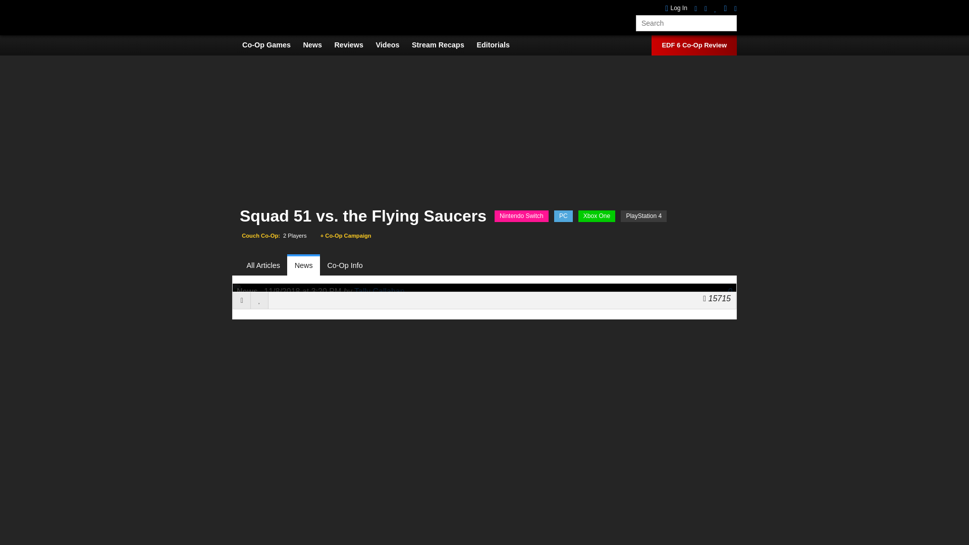 This screenshot has height=545, width=969. What do you see at coordinates (266, 265) in the screenshot?
I see `All Articles` at bounding box center [266, 265].